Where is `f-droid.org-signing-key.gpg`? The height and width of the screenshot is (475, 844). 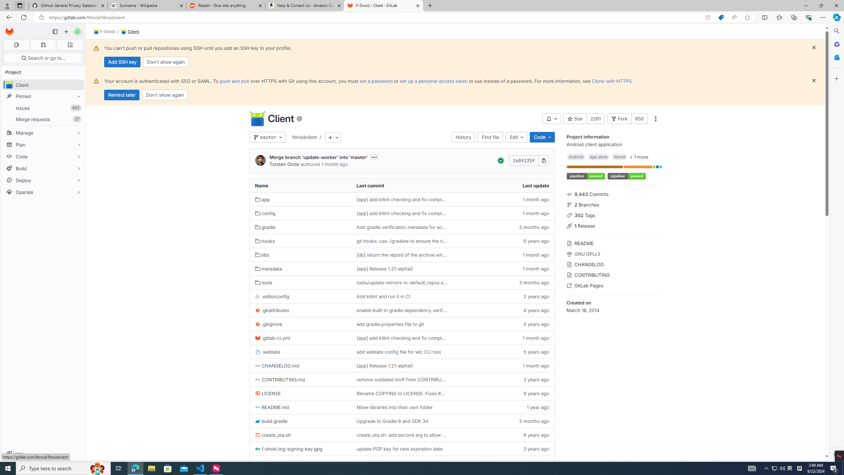
f-droid.org-signing-key.gpg is located at coordinates (300, 449).